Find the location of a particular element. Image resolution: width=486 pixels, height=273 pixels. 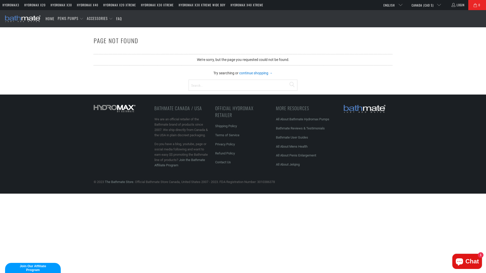

HYDROMAX X30 is located at coordinates (61, 5).